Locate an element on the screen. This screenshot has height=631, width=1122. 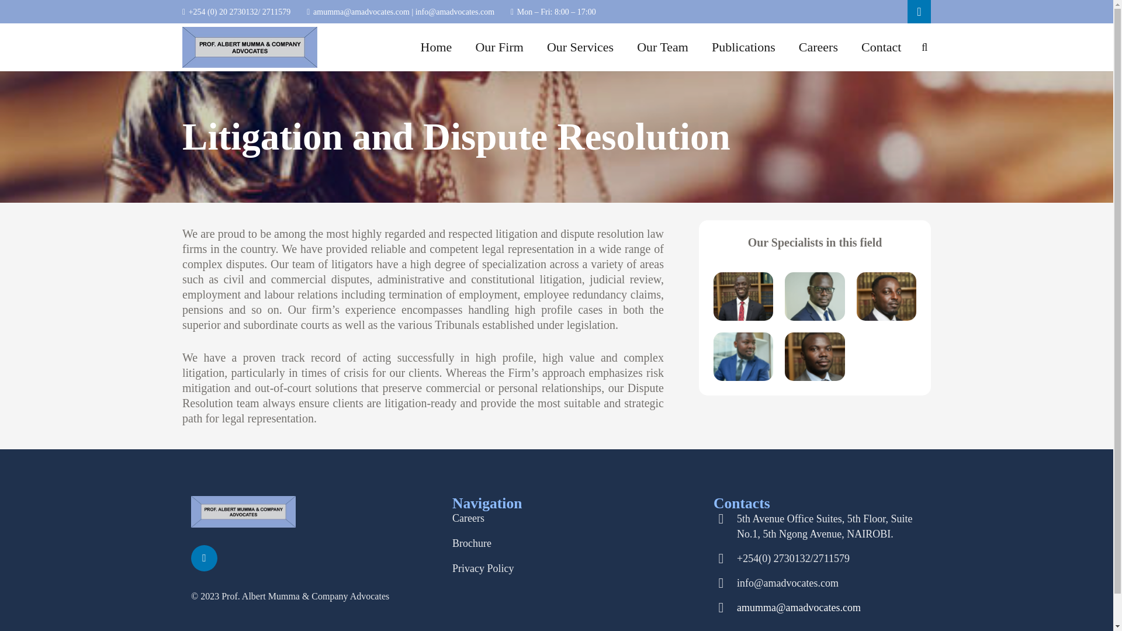
Contact is located at coordinates (881, 47).